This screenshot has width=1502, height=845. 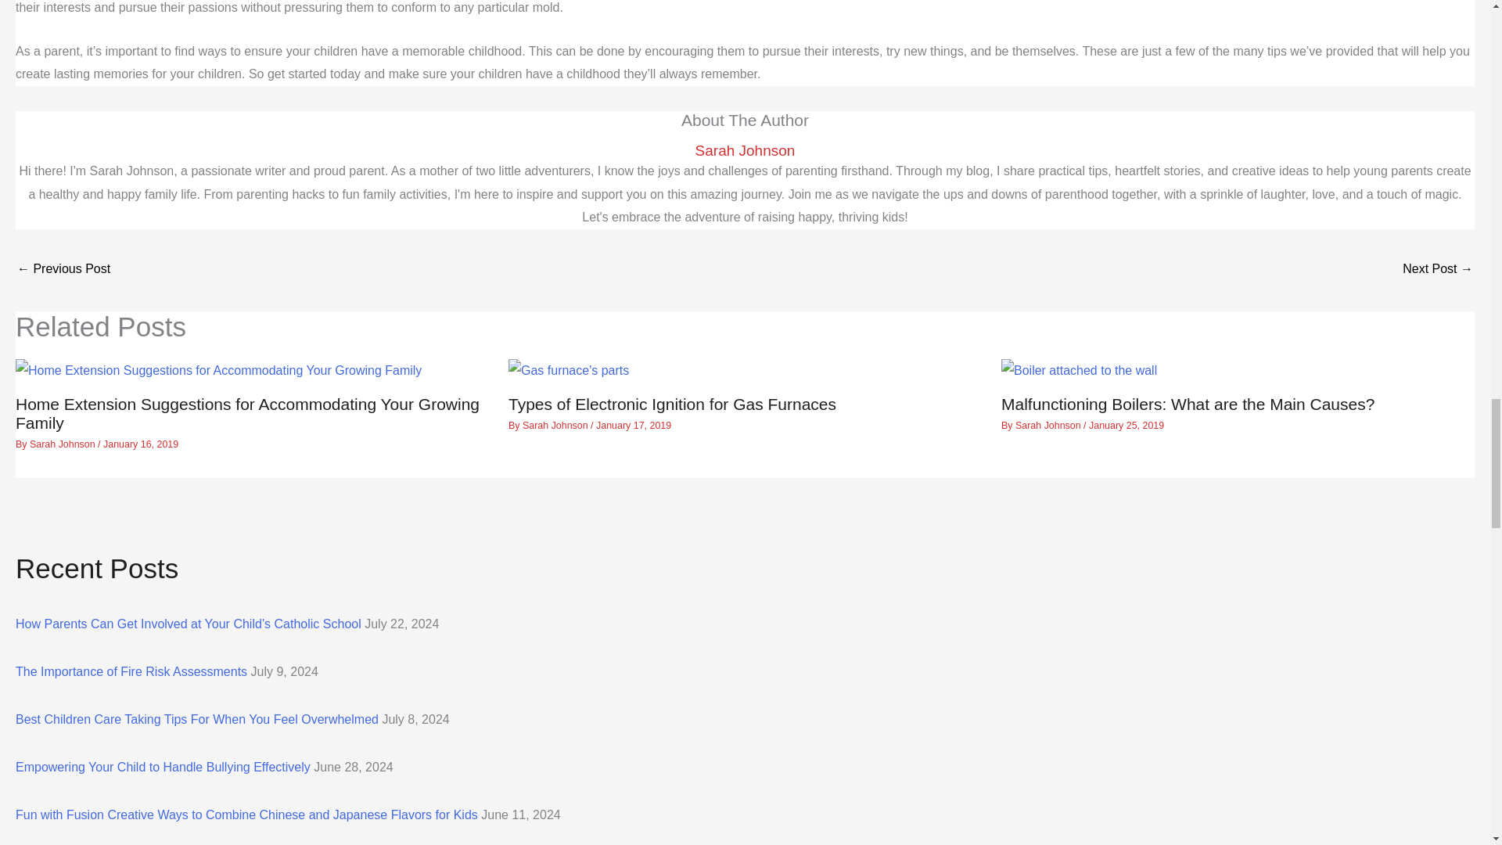 What do you see at coordinates (556, 425) in the screenshot?
I see `Sarah Johnson` at bounding box center [556, 425].